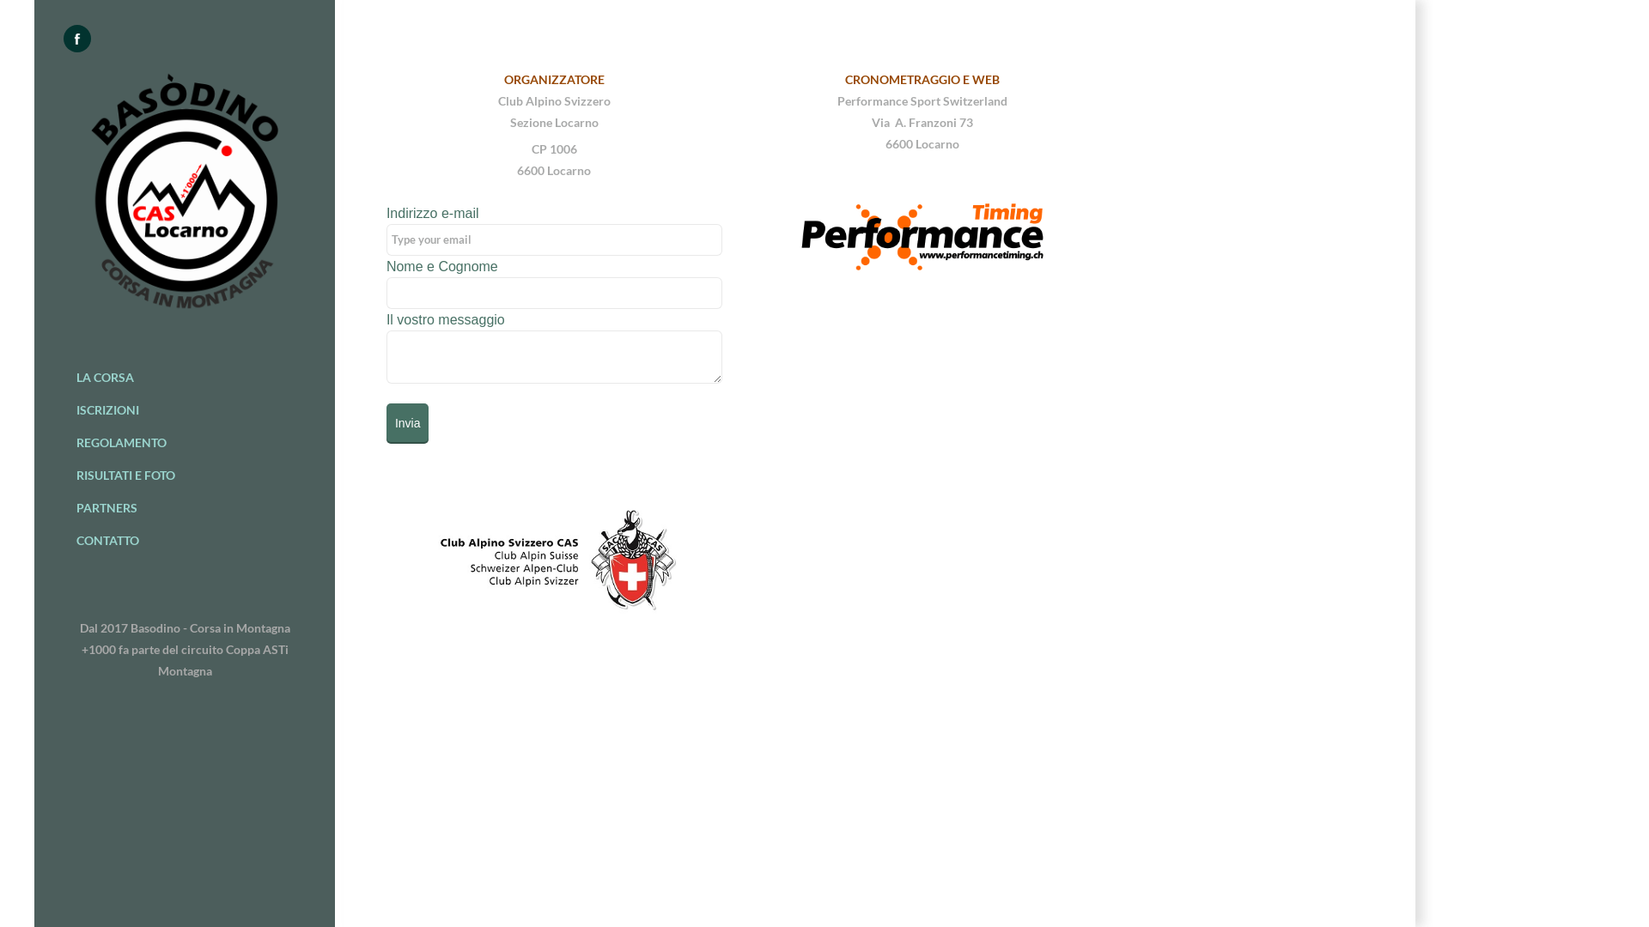 This screenshot has width=1649, height=927. I want to click on Invia, so click(408, 422).